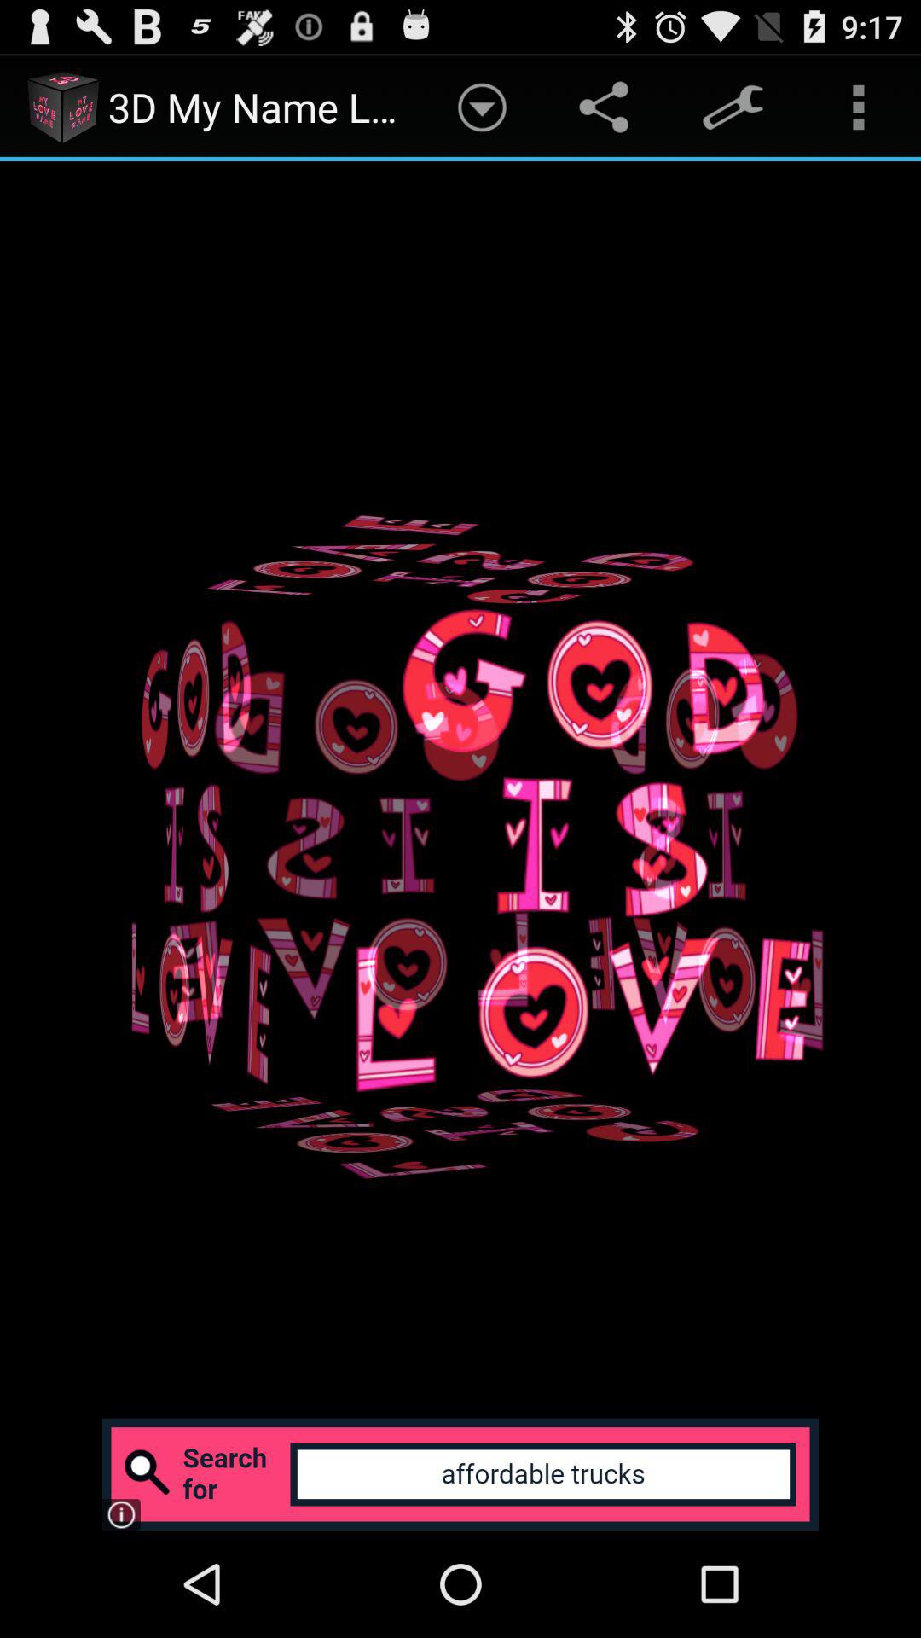  Describe the element at coordinates (482, 107) in the screenshot. I see `turn on the icon to the right of 3d my name app` at that location.